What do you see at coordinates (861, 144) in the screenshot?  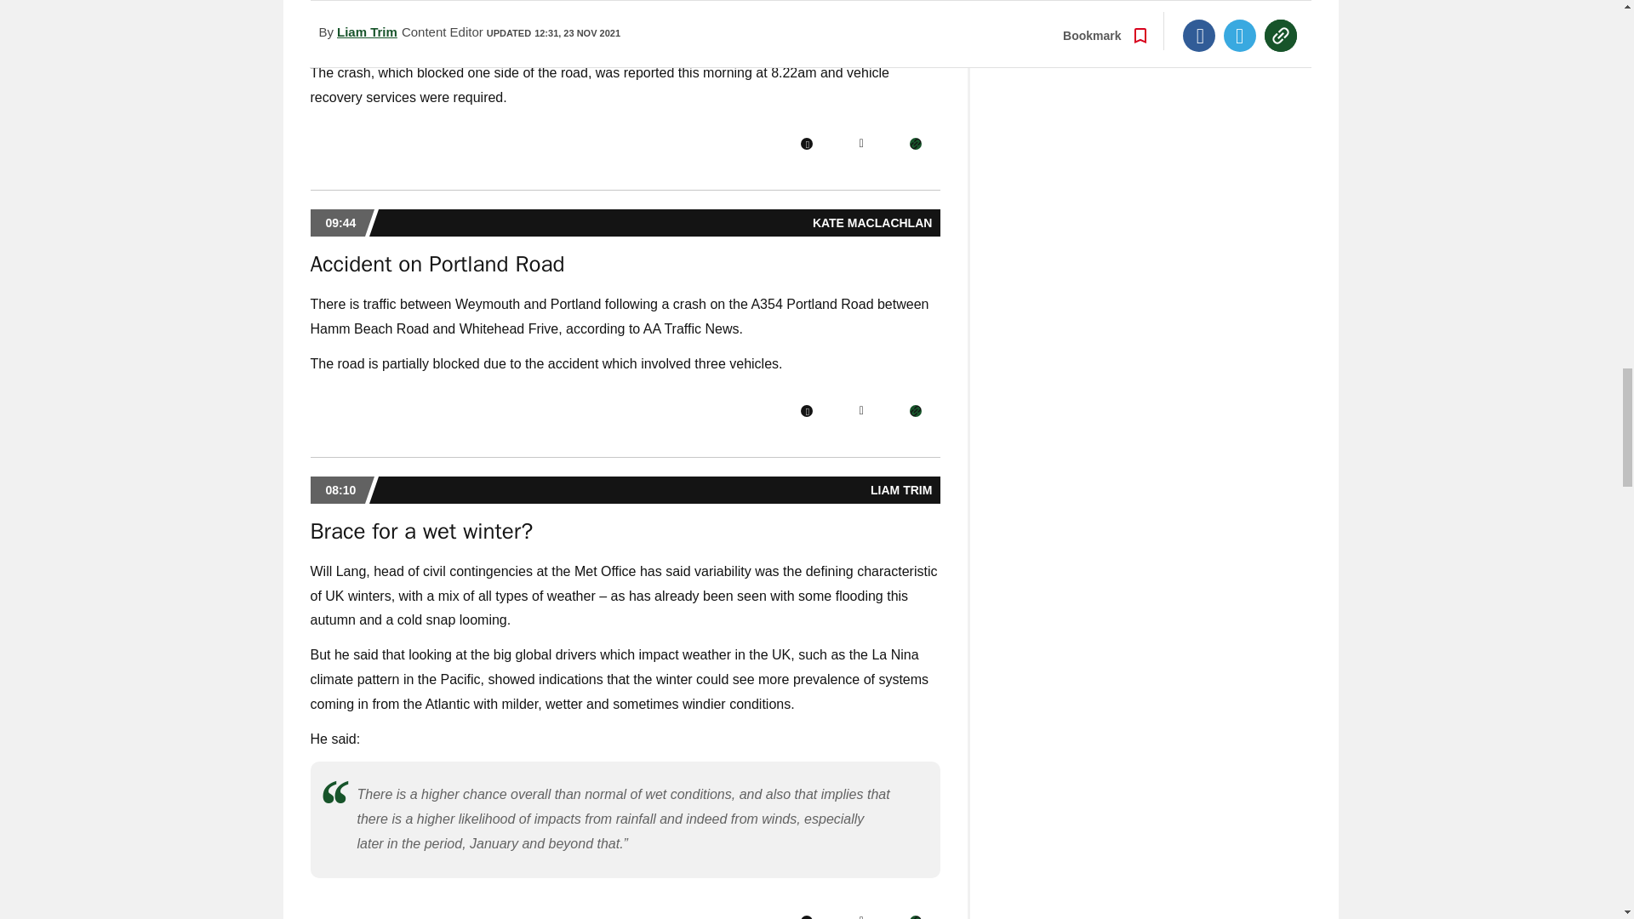 I see `Twitter` at bounding box center [861, 144].